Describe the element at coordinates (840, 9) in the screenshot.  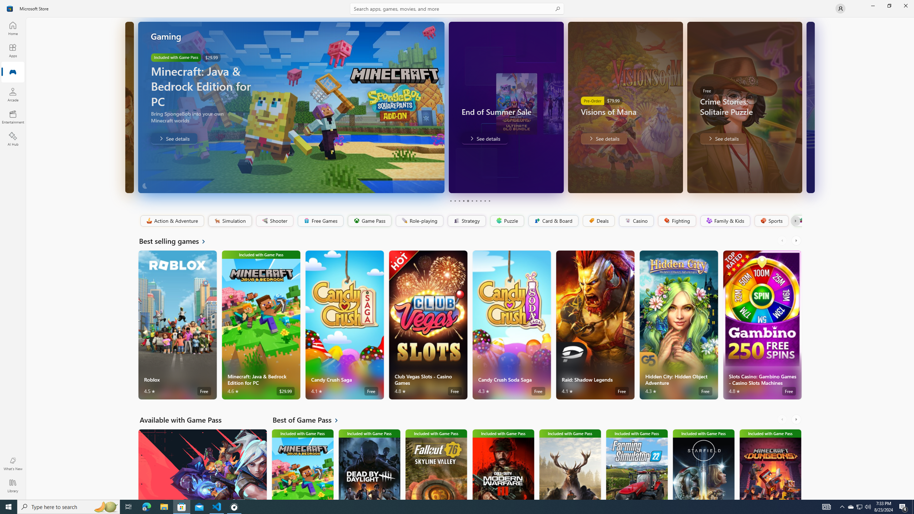
I see `User profile` at that location.